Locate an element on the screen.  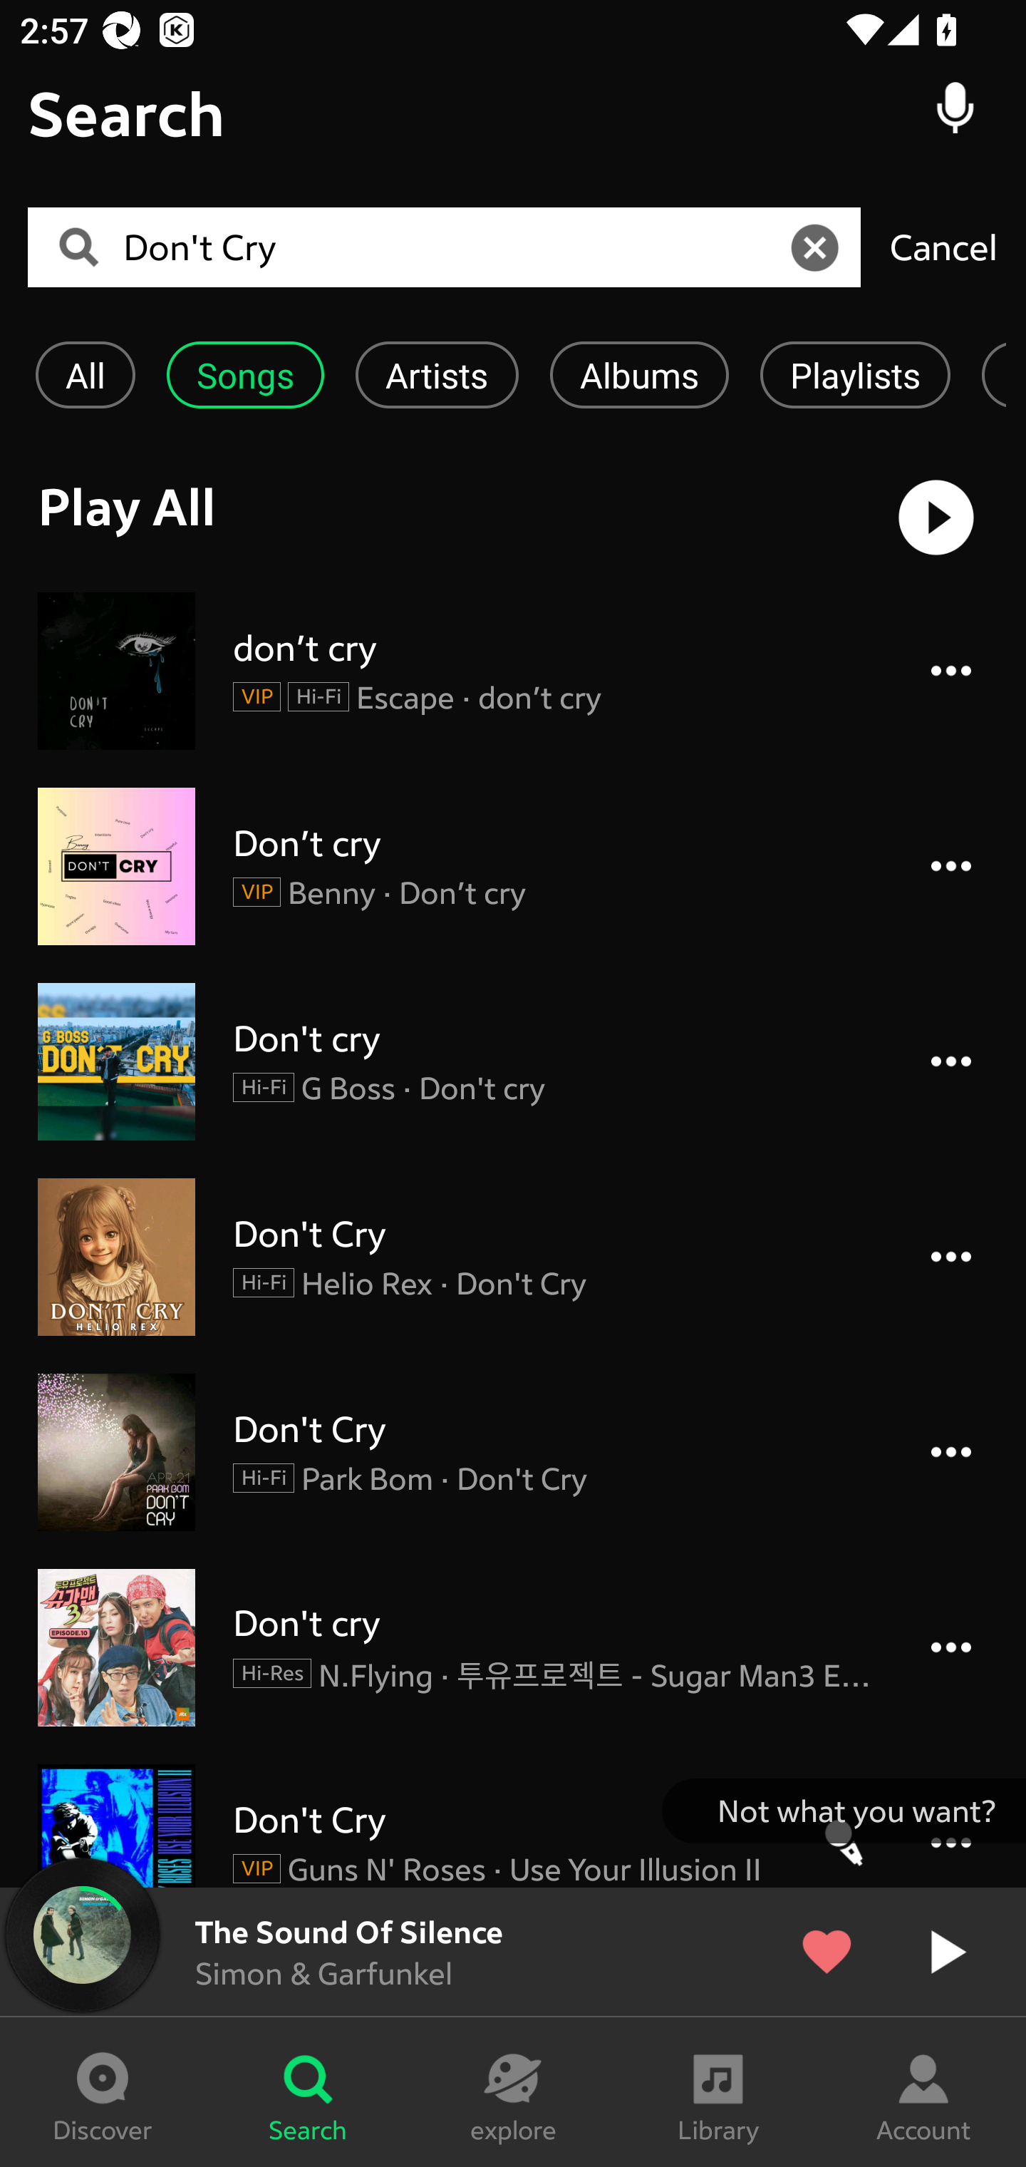
Artists is located at coordinates (437, 375).